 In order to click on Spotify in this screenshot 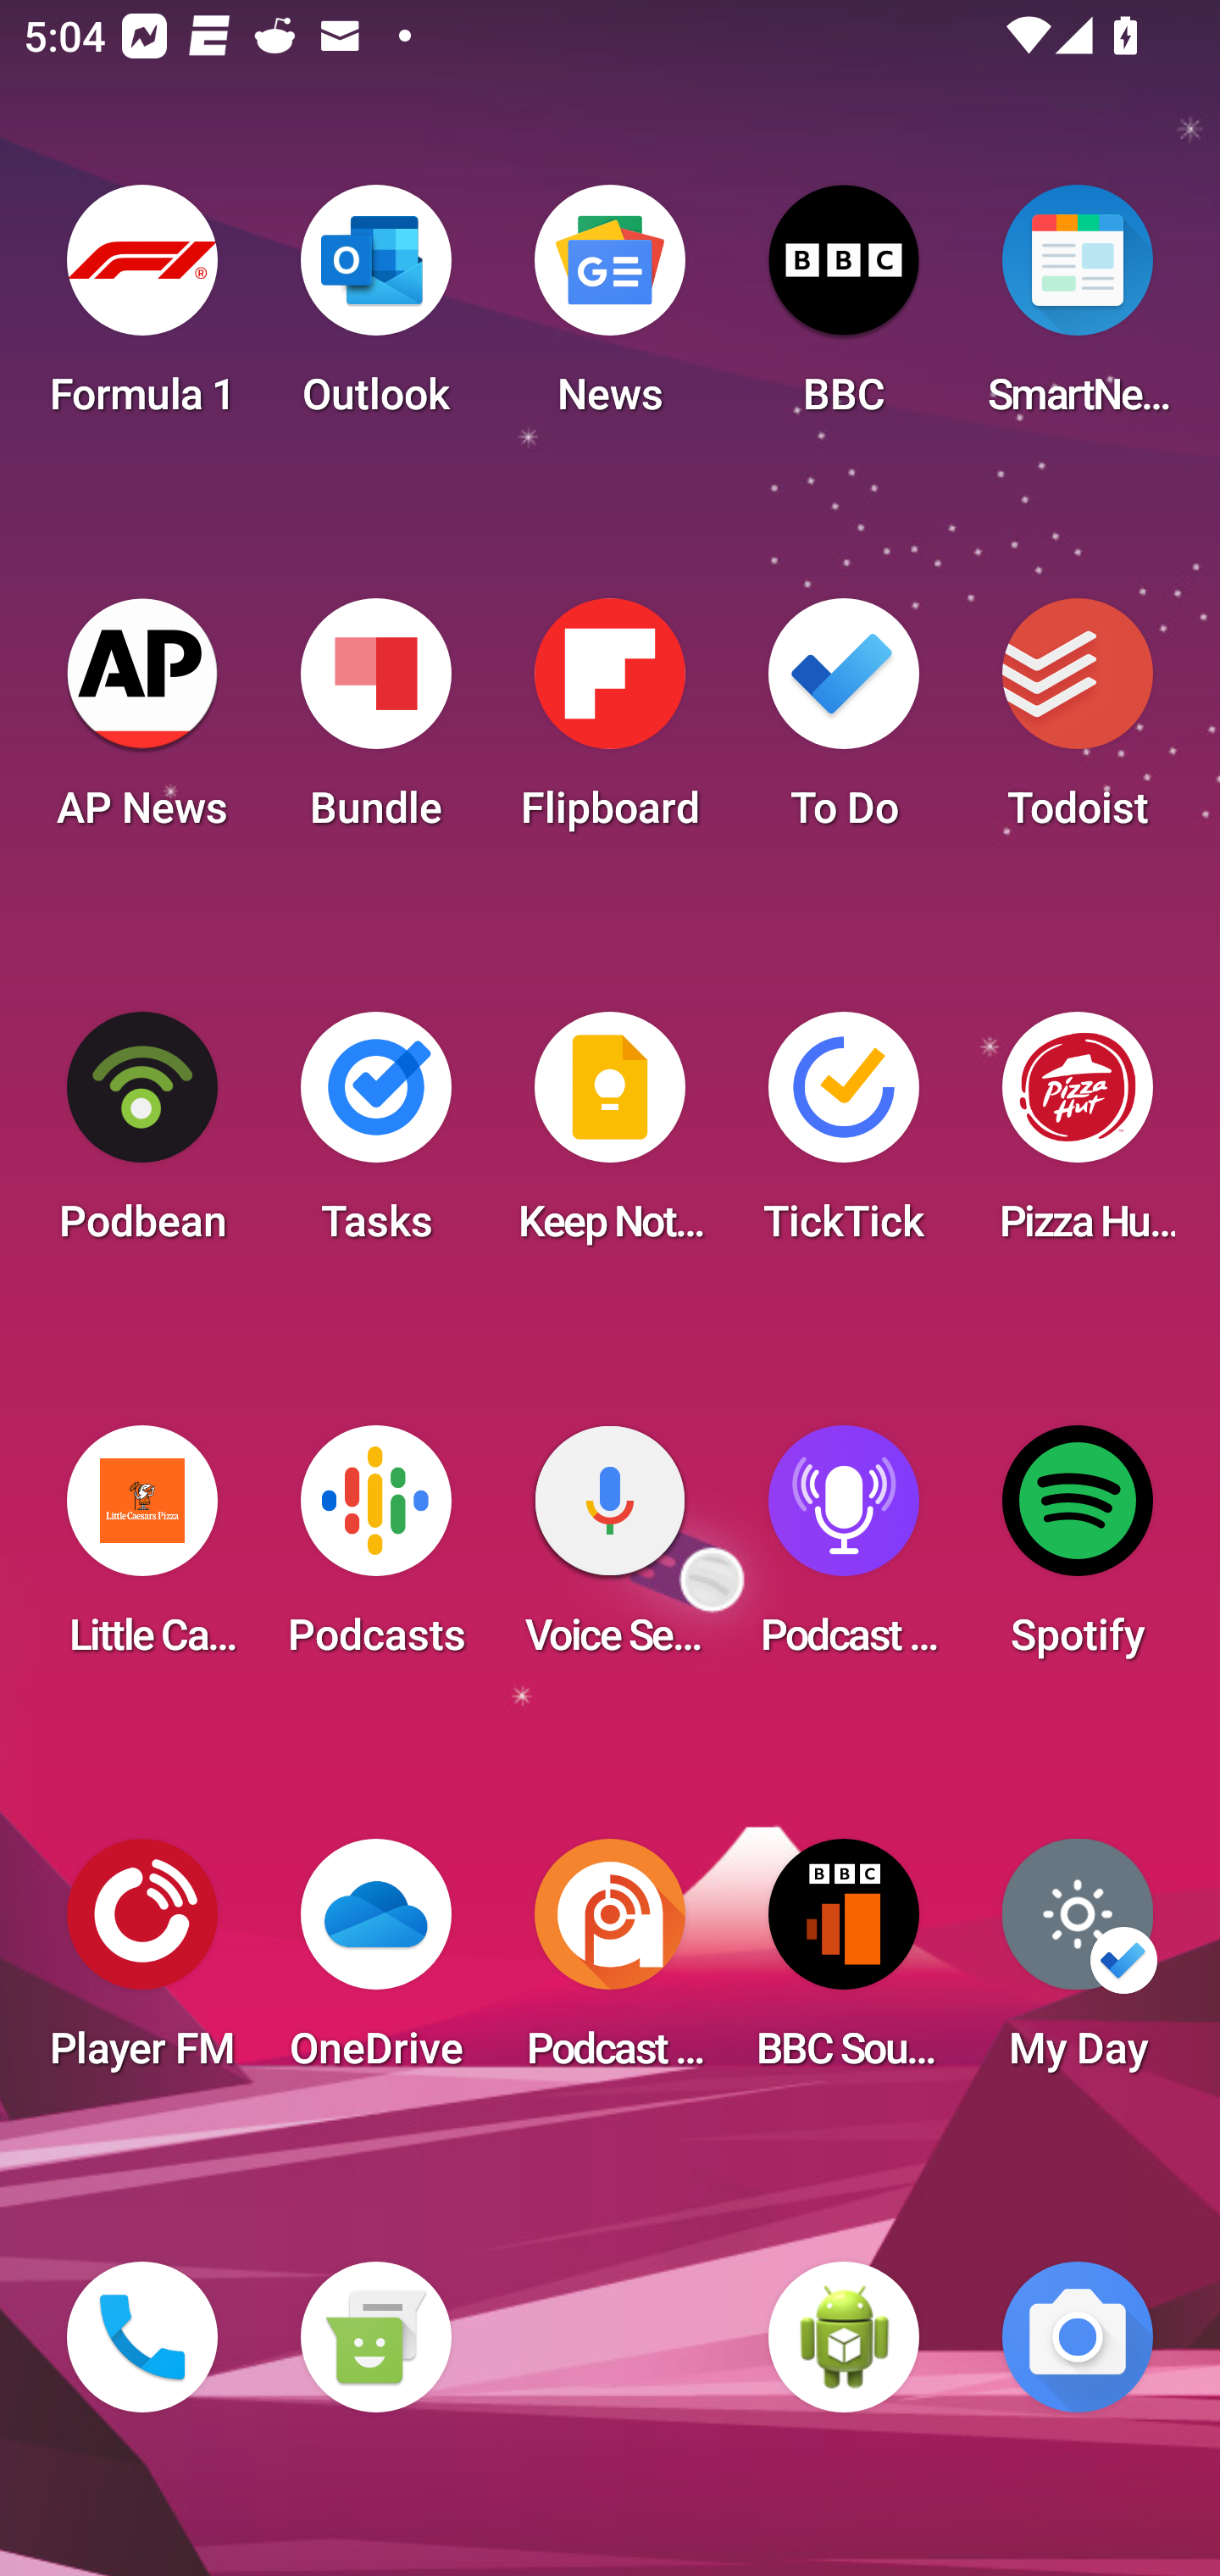, I will do `click(1078, 1551)`.